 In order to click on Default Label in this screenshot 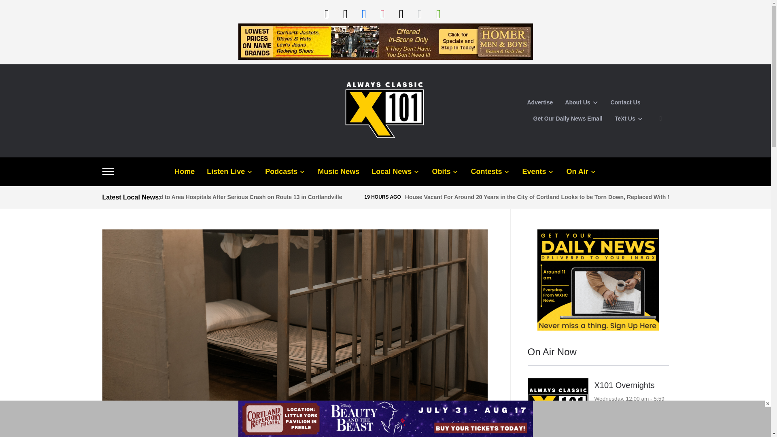, I will do `click(438, 13)`.